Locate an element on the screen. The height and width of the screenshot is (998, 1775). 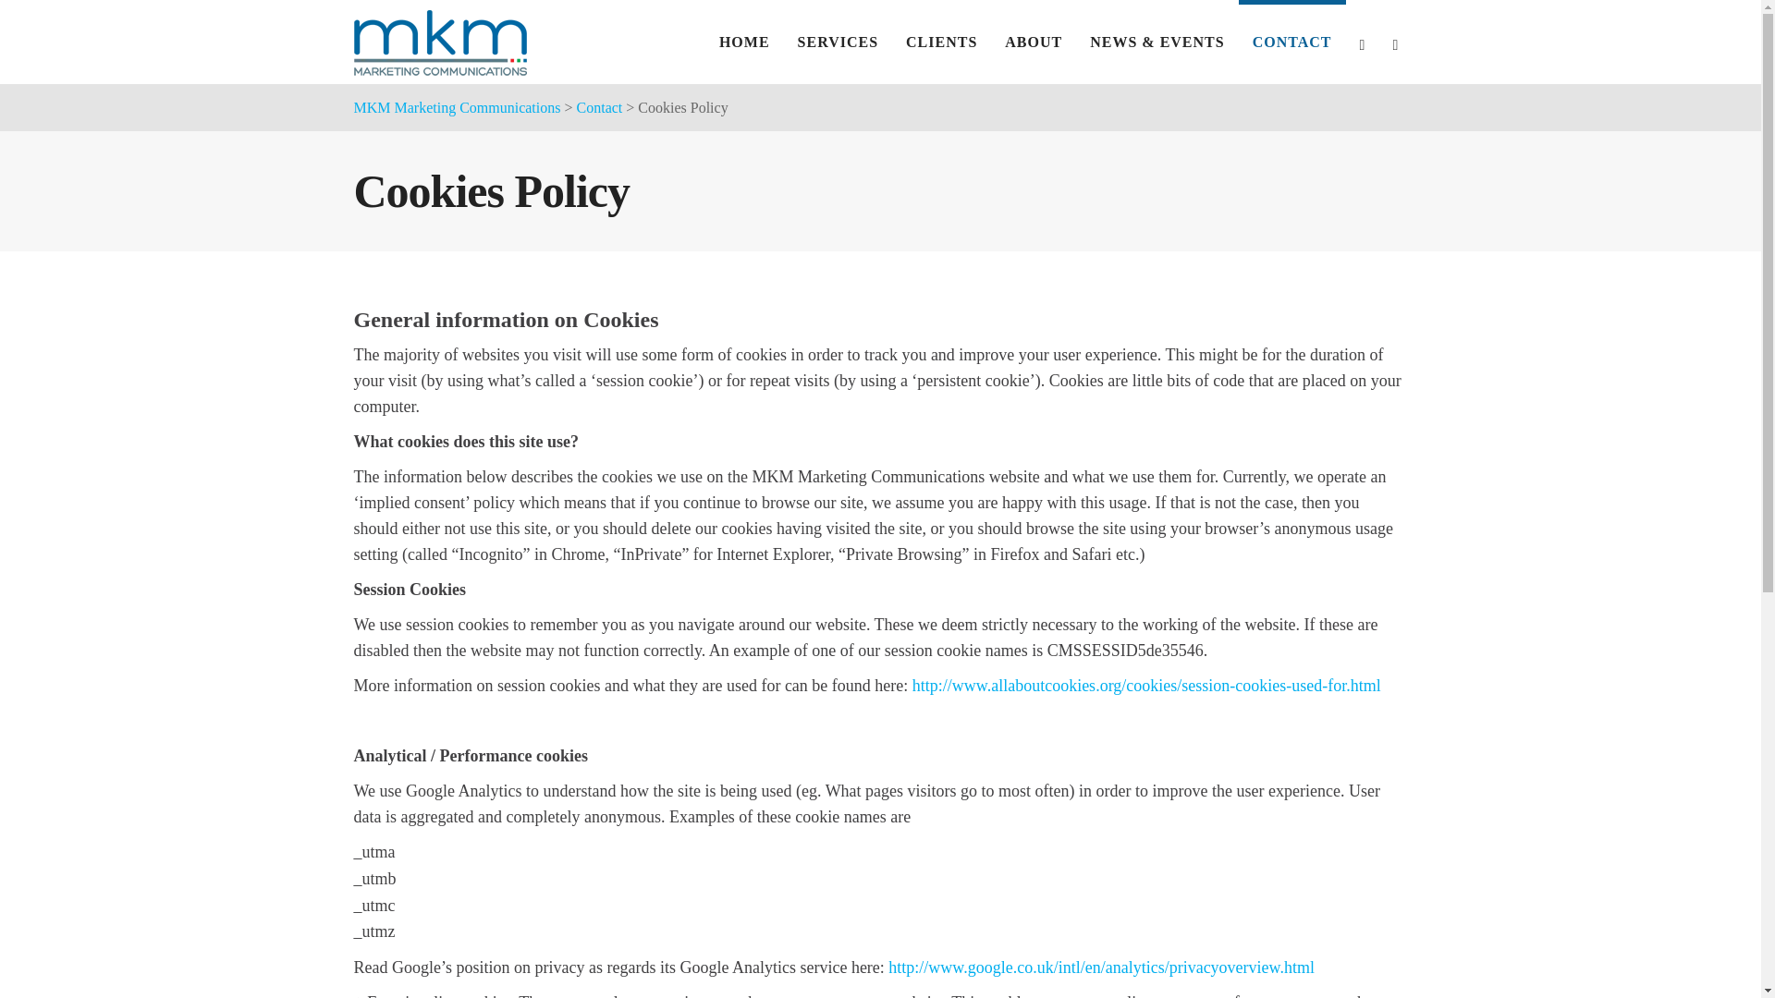
CLIENTS is located at coordinates (941, 42).